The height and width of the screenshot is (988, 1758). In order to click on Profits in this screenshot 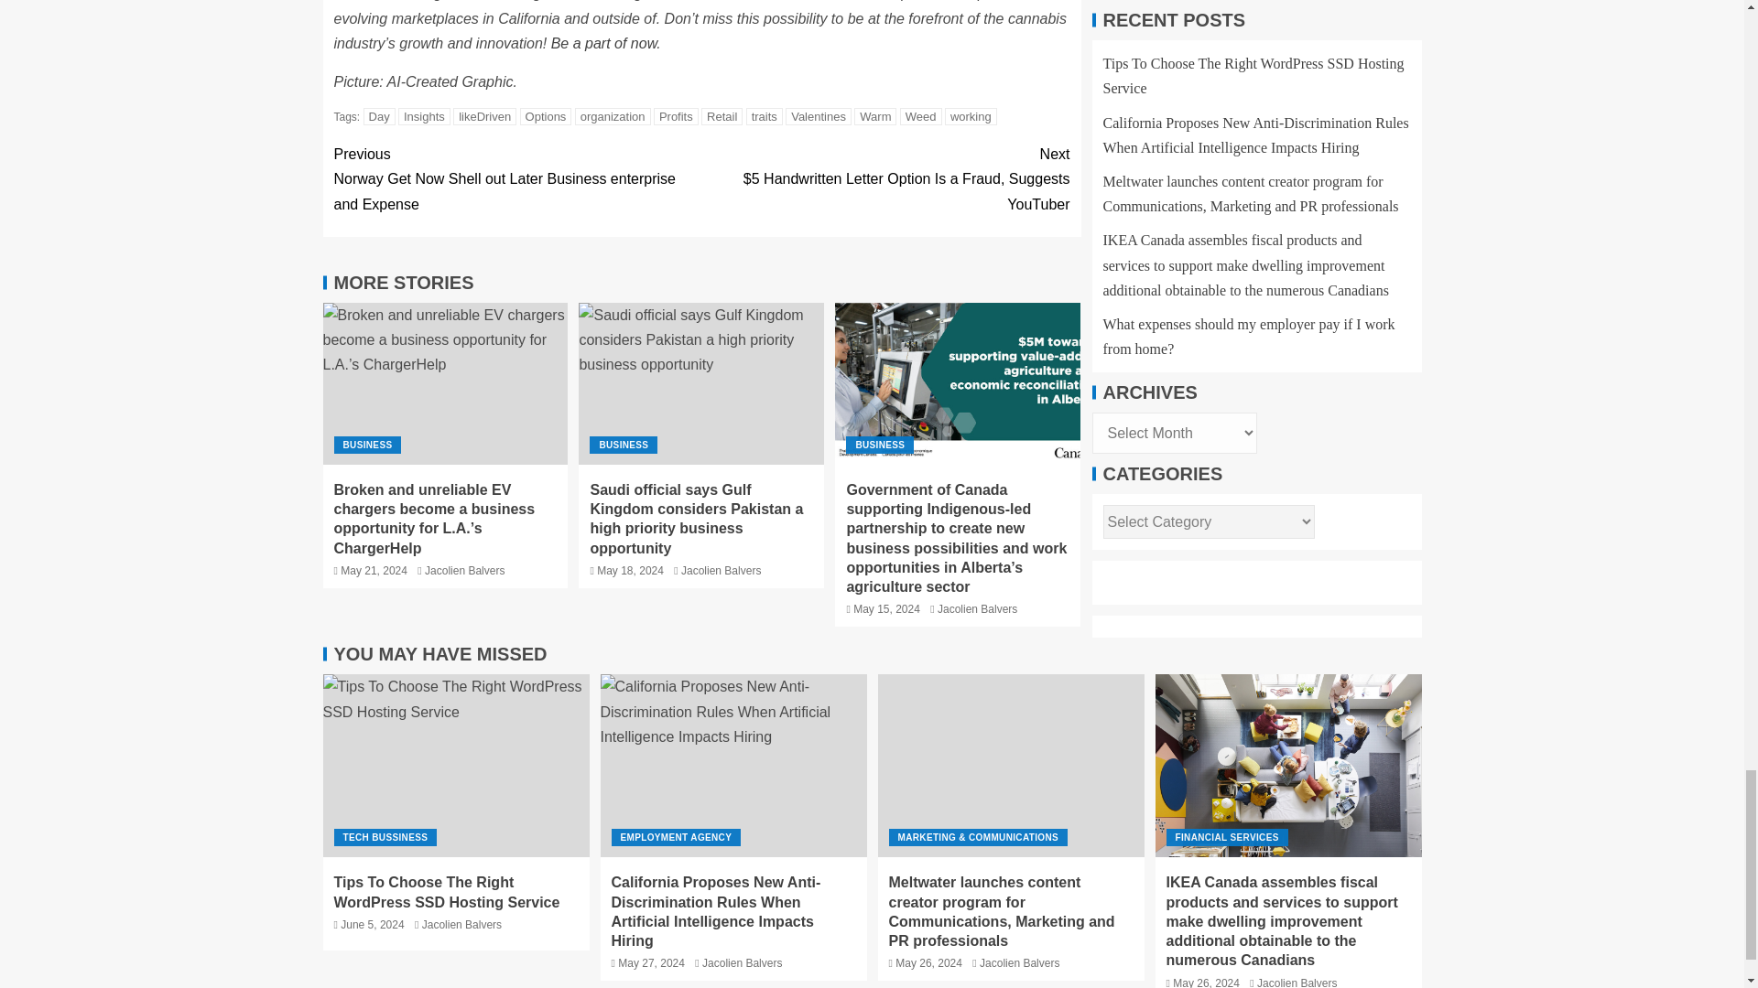, I will do `click(676, 116)`.